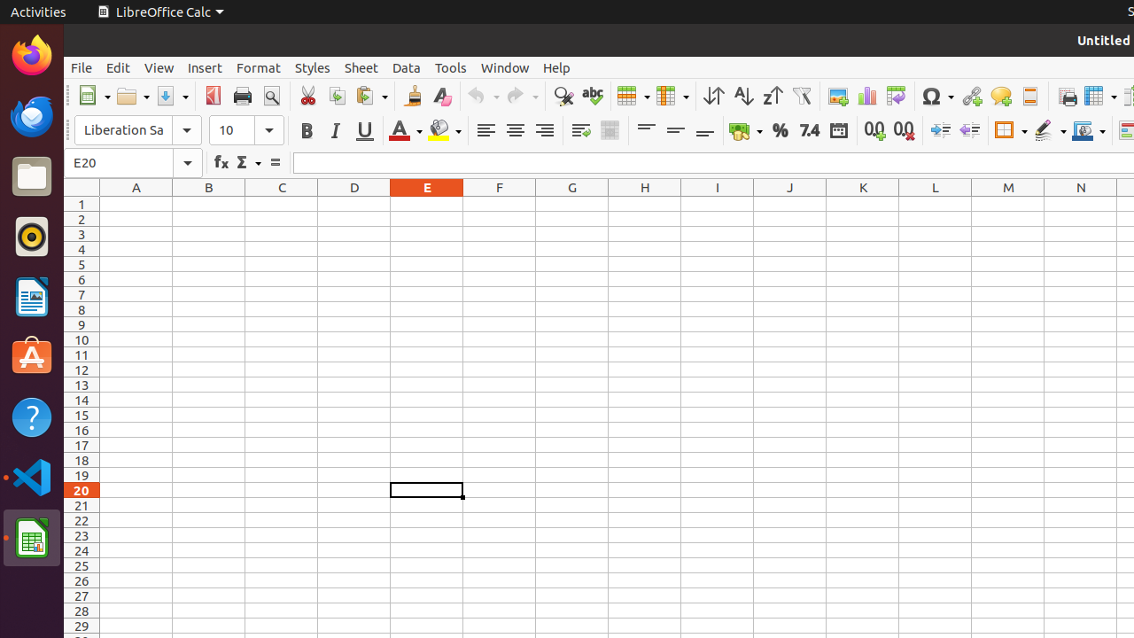 Image resolution: width=1134 pixels, height=638 pixels. What do you see at coordinates (221, 163) in the screenshot?
I see `Function Wizard` at bounding box center [221, 163].